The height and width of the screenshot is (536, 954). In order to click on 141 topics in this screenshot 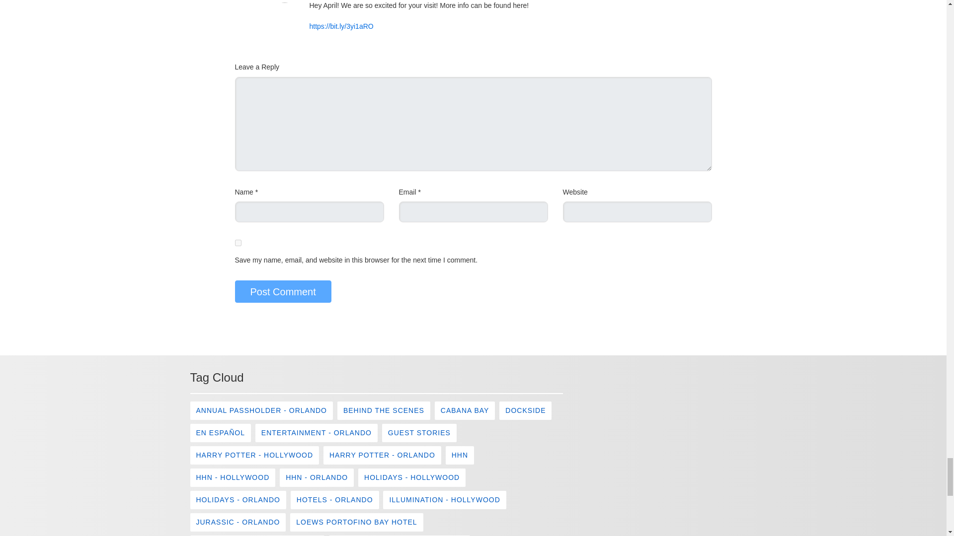, I will do `click(220, 433)`.